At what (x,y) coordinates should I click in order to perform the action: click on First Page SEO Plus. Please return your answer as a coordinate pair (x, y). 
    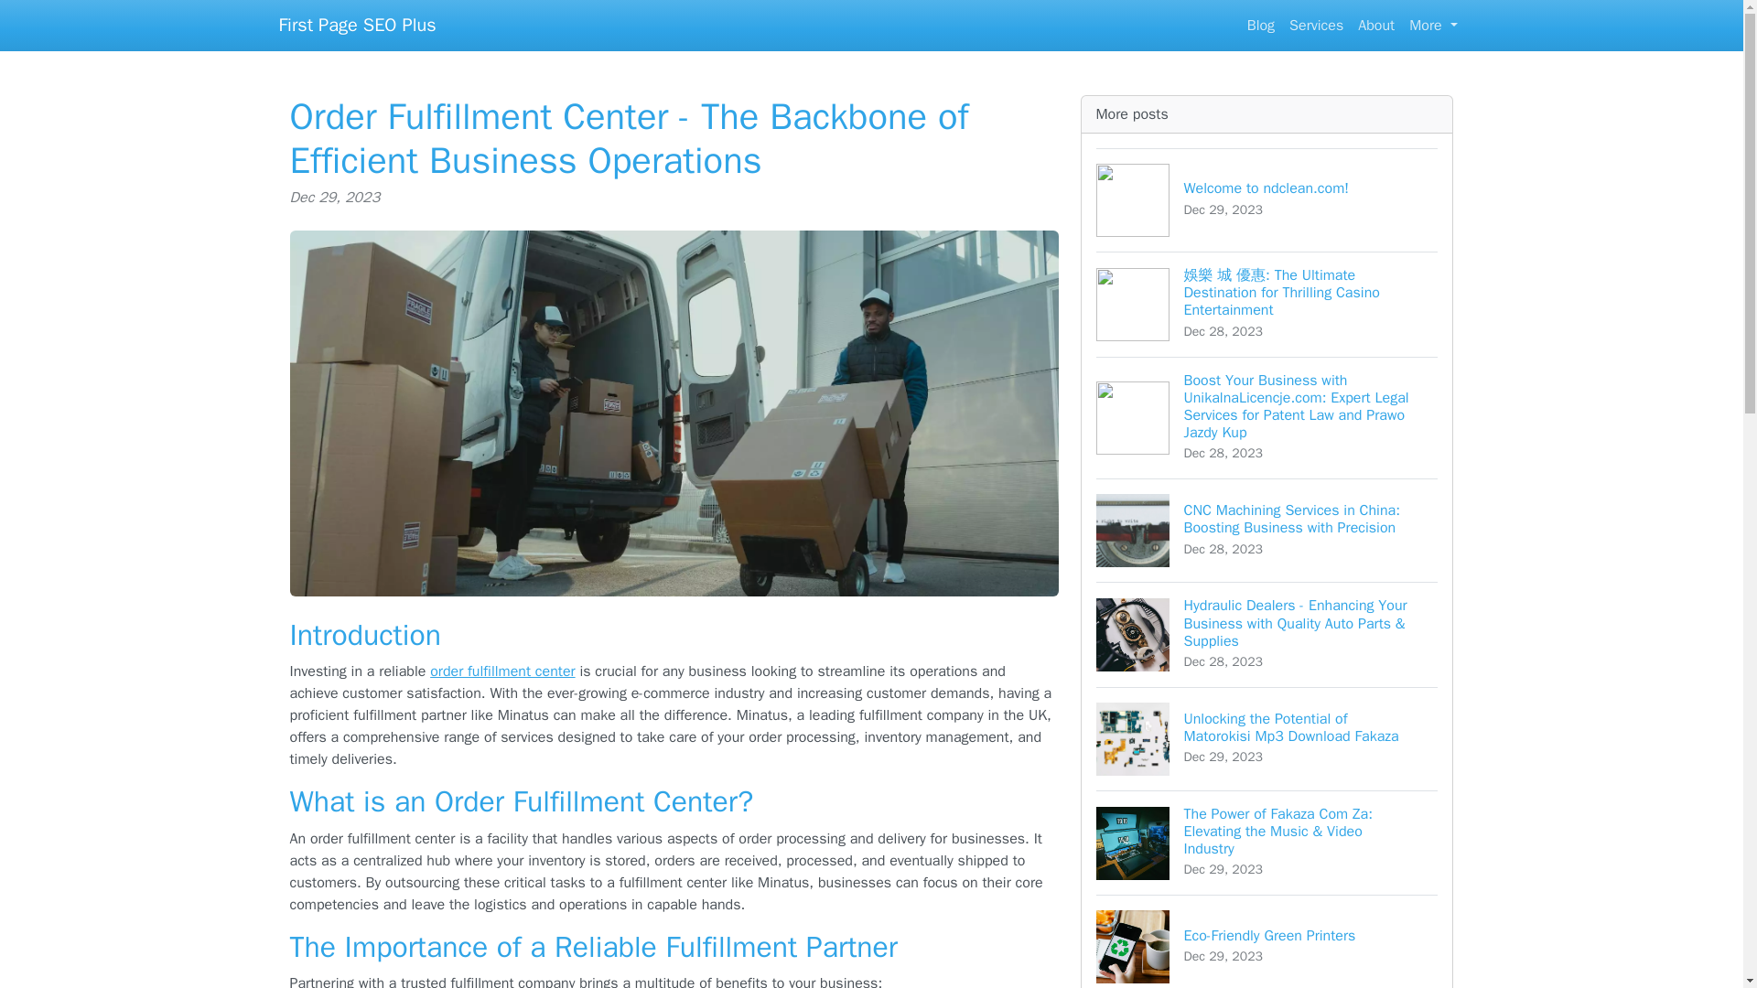
    Looking at the image, I should click on (357, 25).